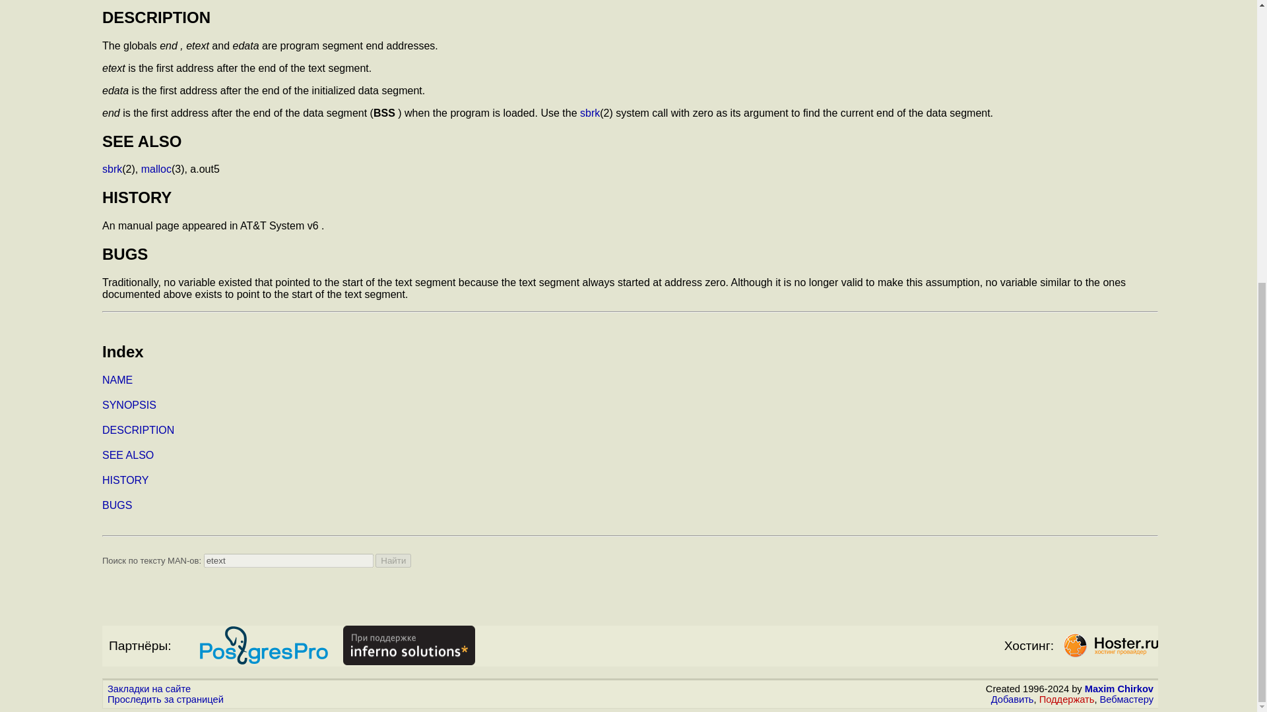  I want to click on NAME, so click(117, 380).